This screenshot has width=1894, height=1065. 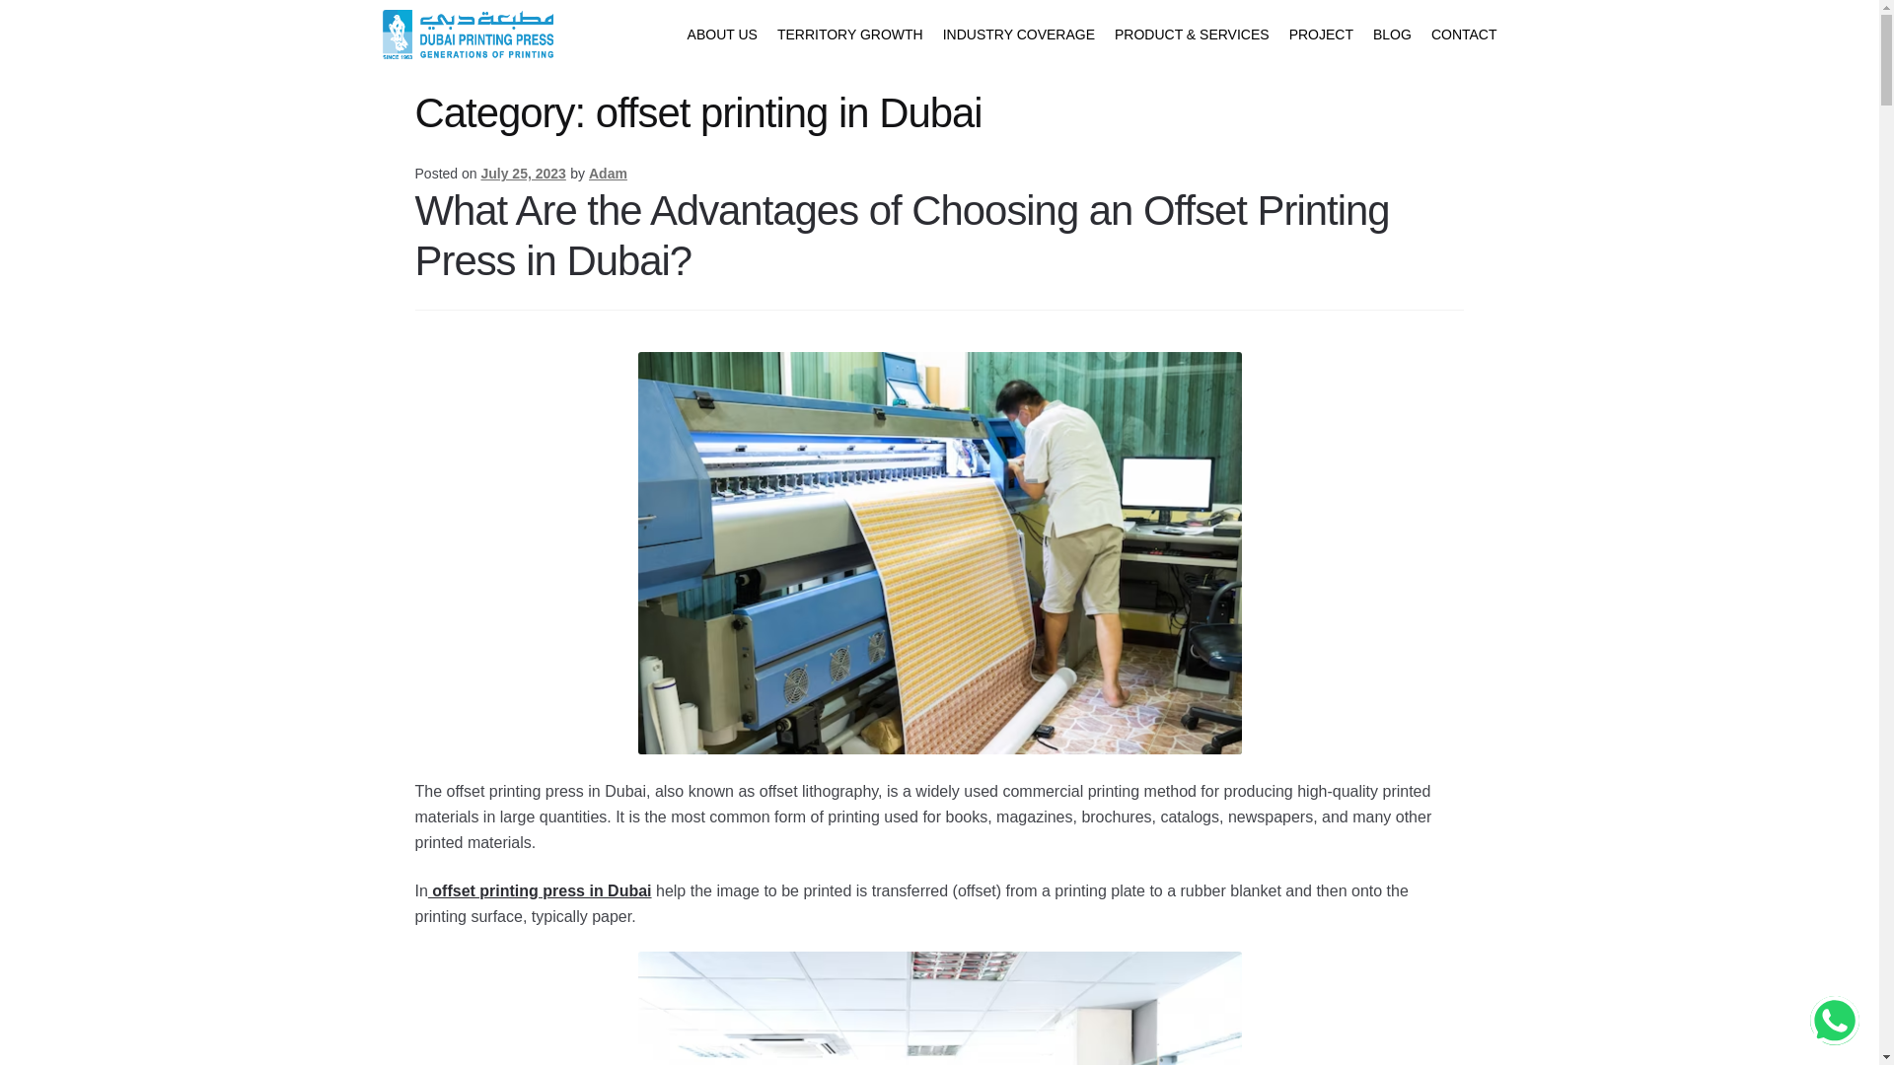 I want to click on INDUSTRY COVERAGE, so click(x=1018, y=34).